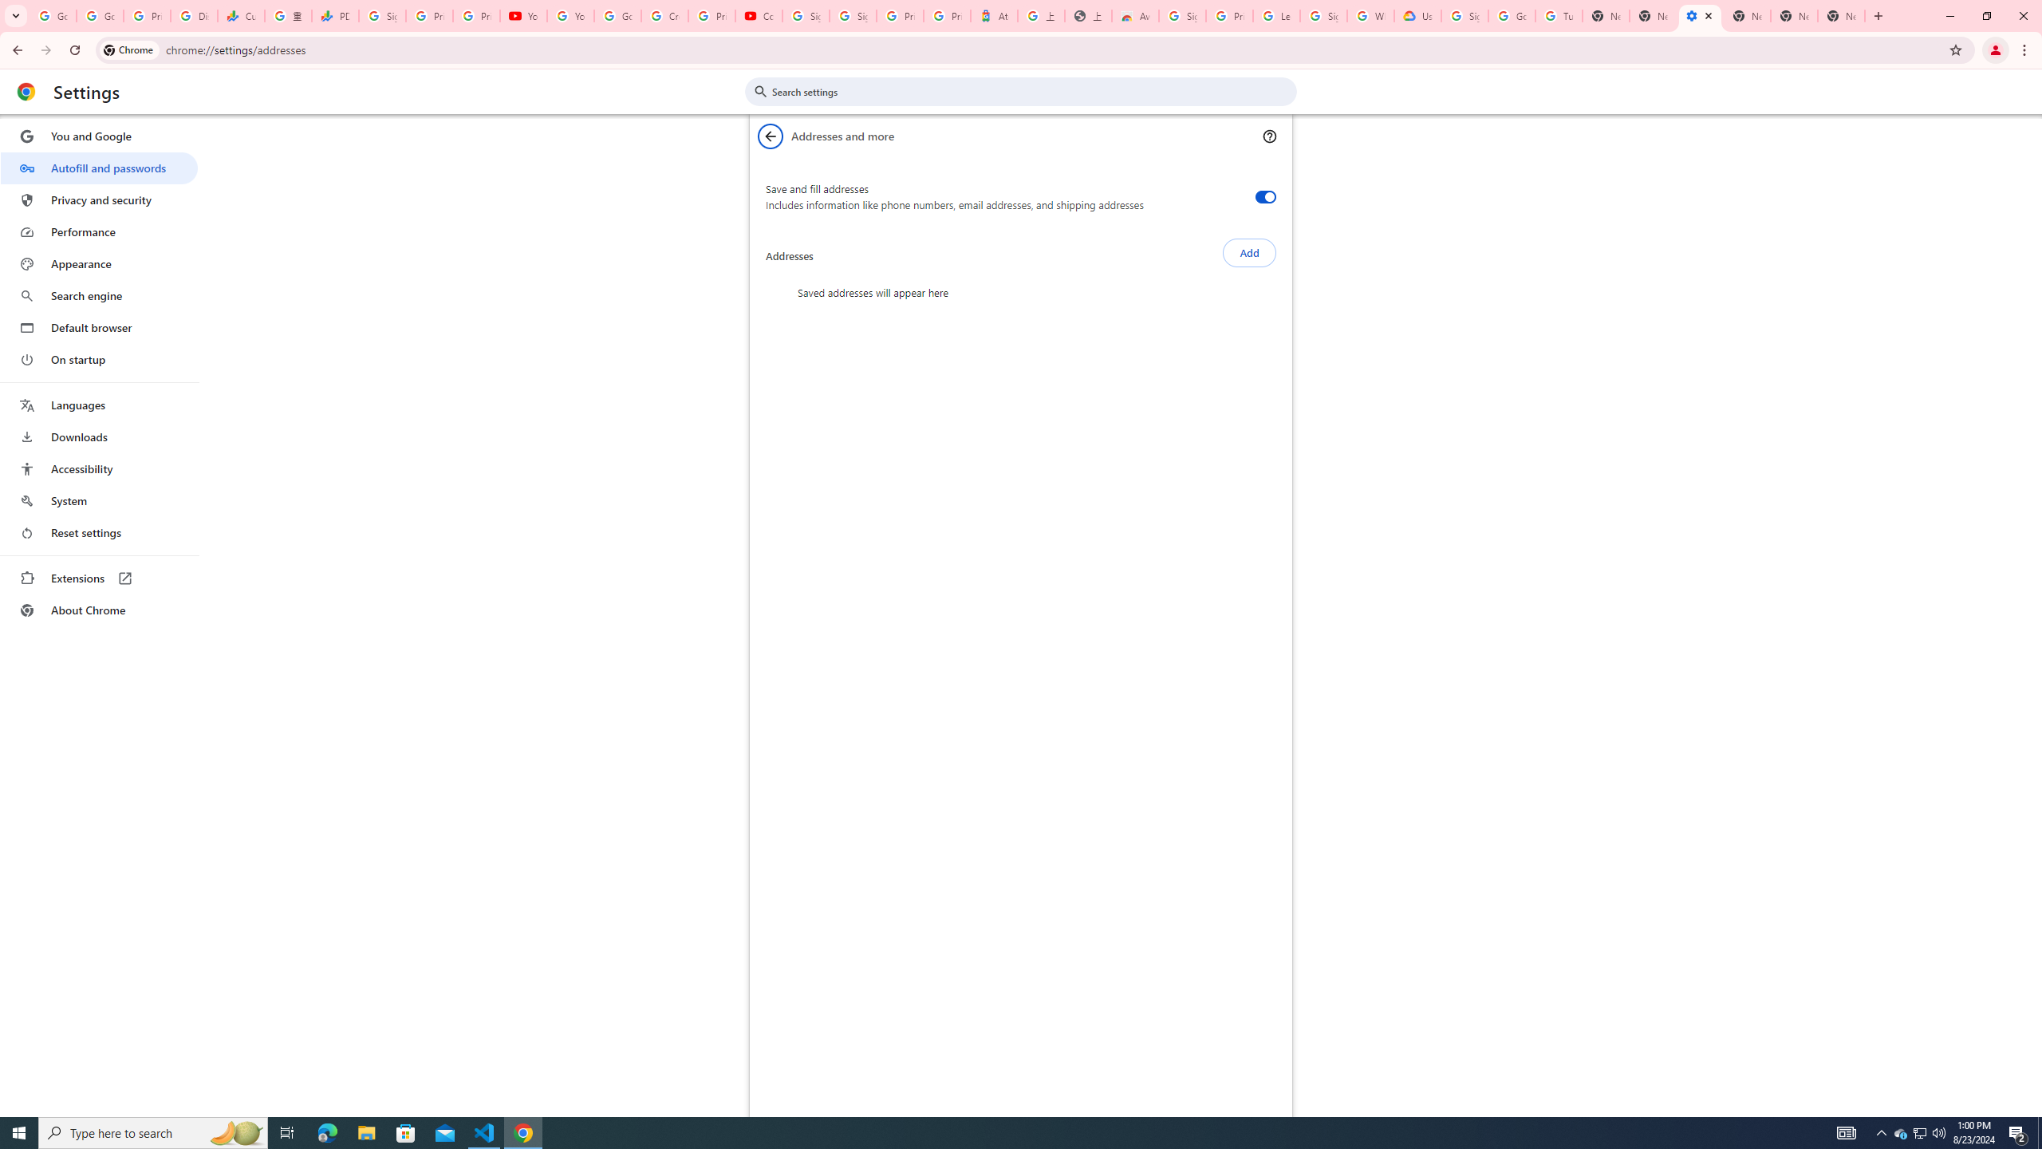 This screenshot has height=1149, width=2042. I want to click on YouTube, so click(570, 16).